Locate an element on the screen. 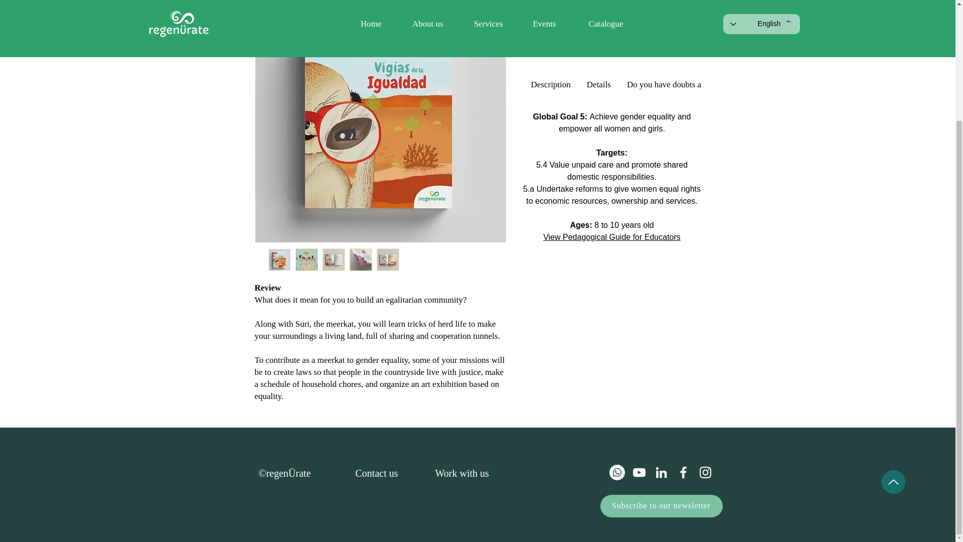 The height and width of the screenshot is (542, 963). Use right and left arrows to navigate between tabs is located at coordinates (706, 84).